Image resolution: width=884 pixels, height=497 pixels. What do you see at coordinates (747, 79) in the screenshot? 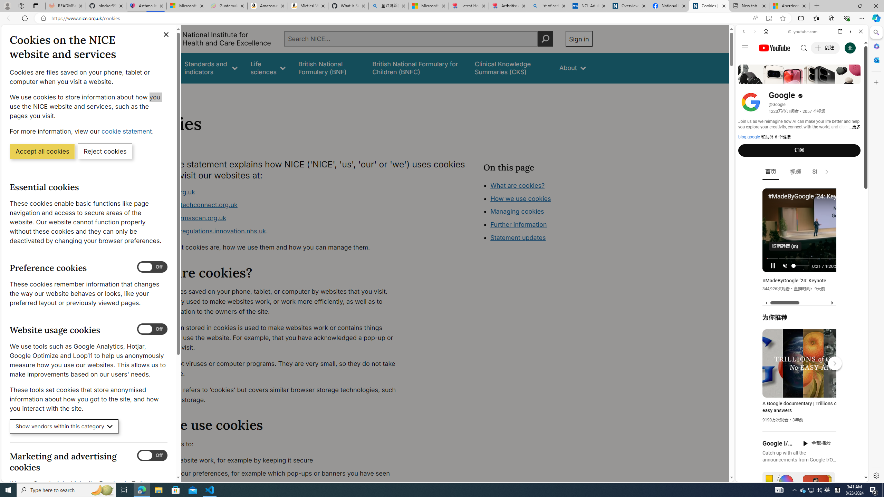
I see `Search Filter, WEB` at bounding box center [747, 79].